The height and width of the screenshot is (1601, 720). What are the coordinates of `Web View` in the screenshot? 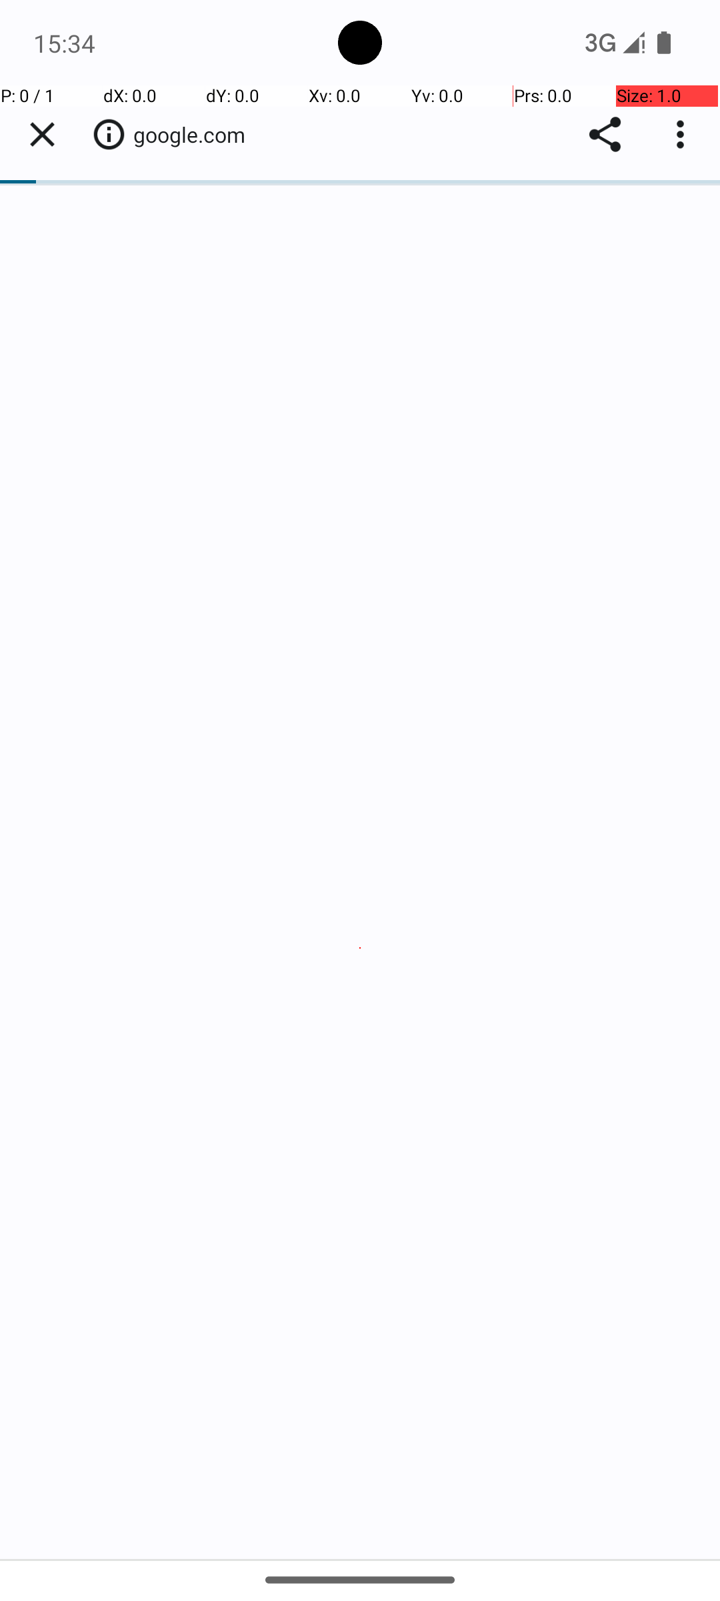 It's located at (360, 822).